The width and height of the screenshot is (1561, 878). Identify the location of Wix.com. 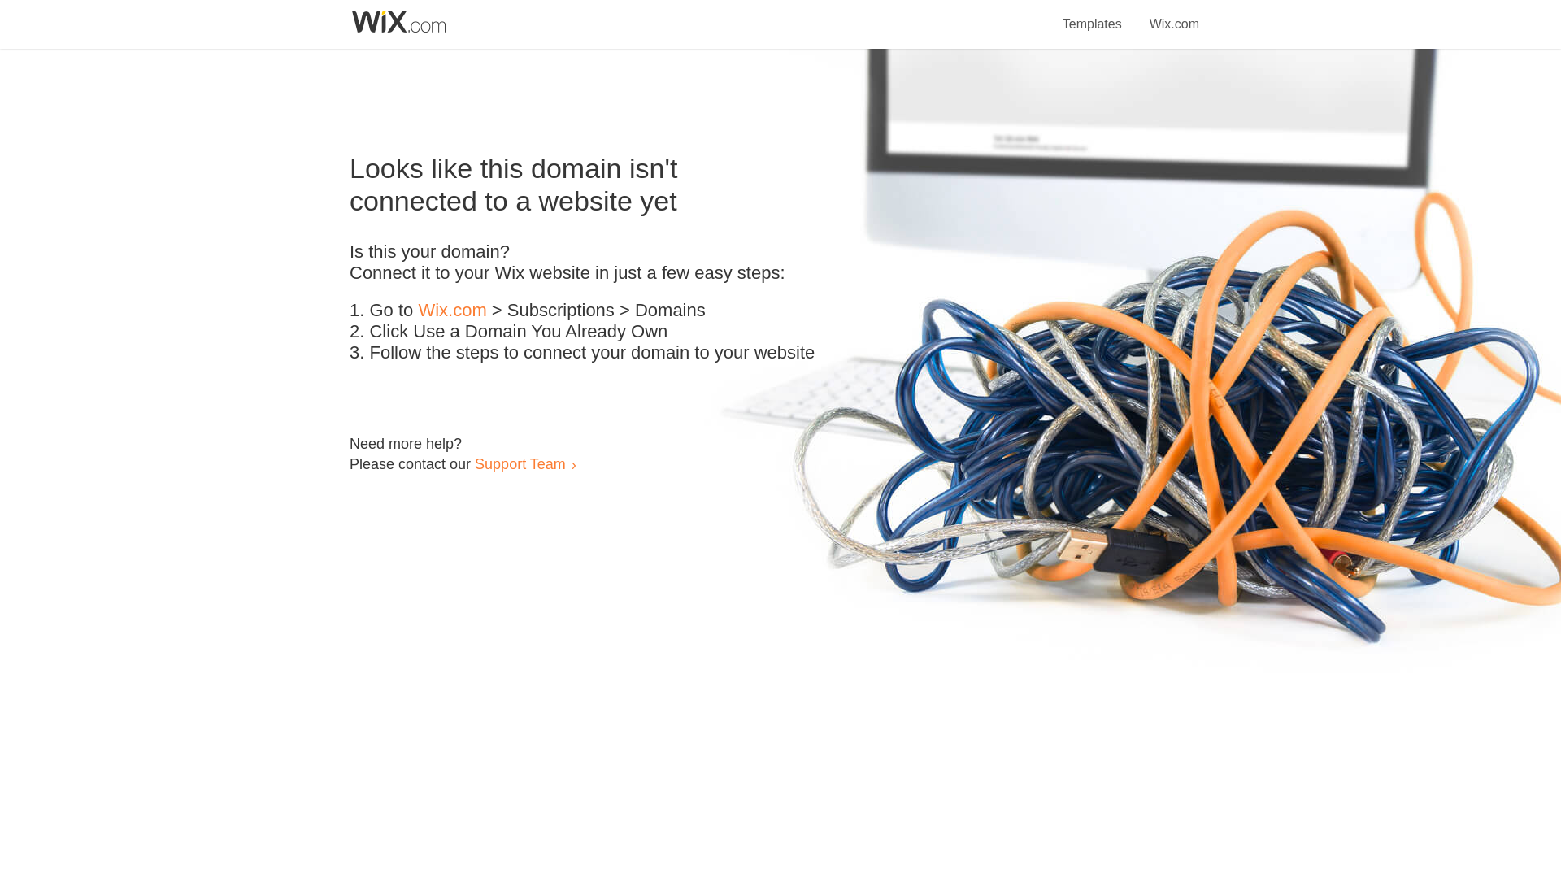
(1174, 15).